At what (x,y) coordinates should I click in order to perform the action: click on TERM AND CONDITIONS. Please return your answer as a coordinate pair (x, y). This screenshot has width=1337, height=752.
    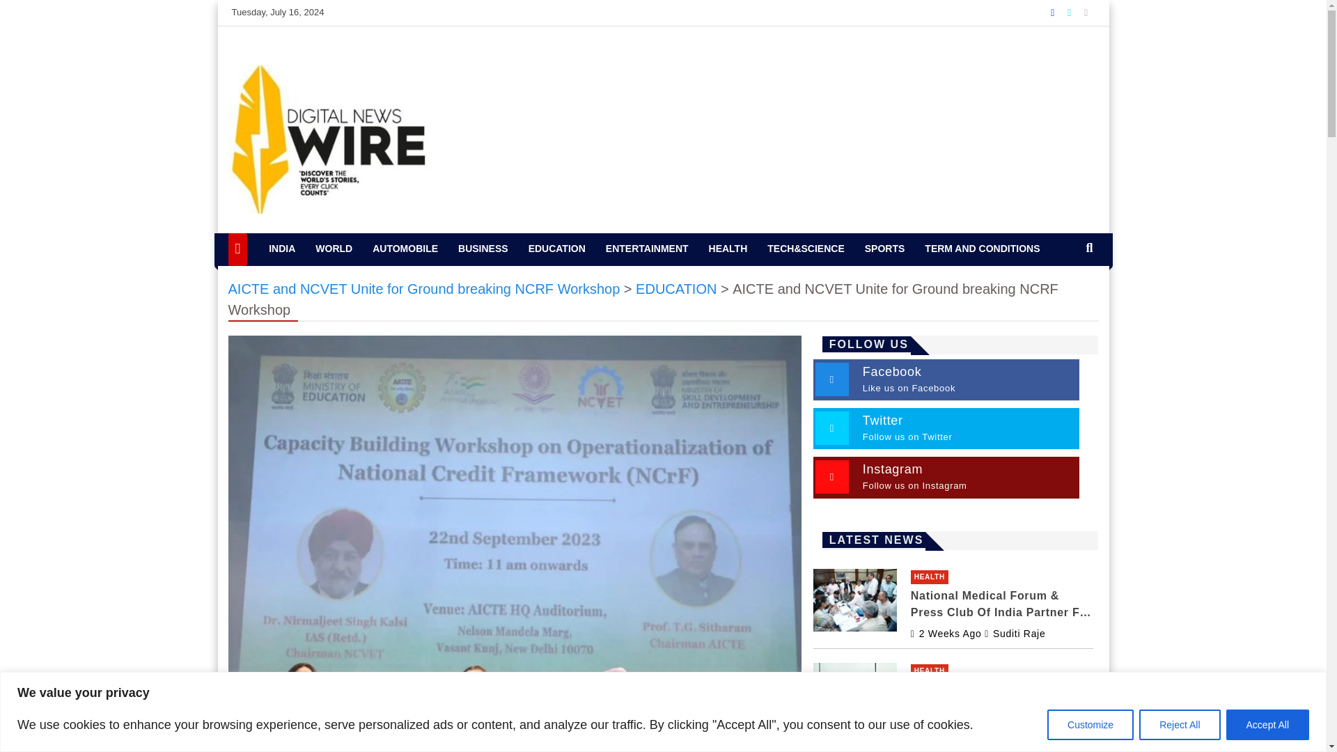
    Looking at the image, I should click on (982, 249).